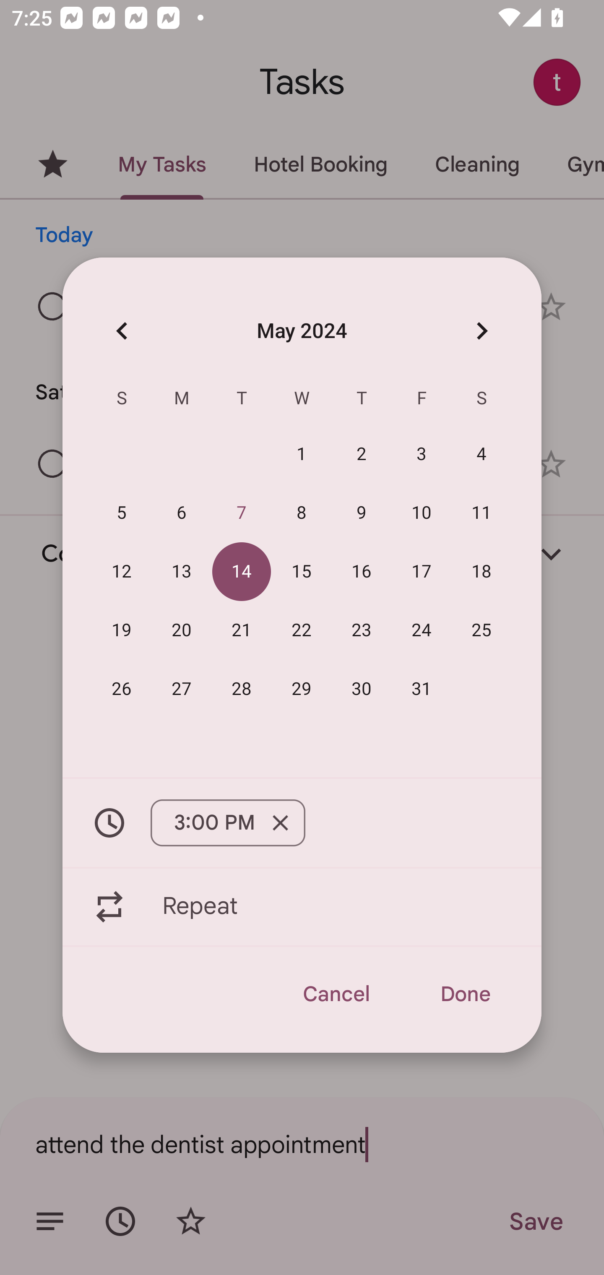 This screenshot has height=1275, width=604. Describe the element at coordinates (422, 630) in the screenshot. I see `24 24 May 2024` at that location.